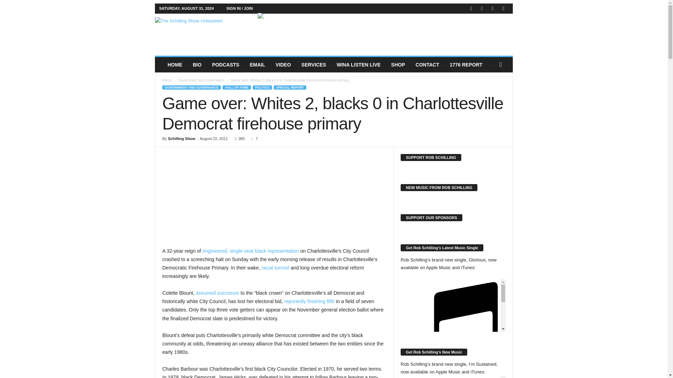 Image resolution: width=673 pixels, height=378 pixels. What do you see at coordinates (201, 80) in the screenshot?
I see `View all posts in Government and Governance` at bounding box center [201, 80].